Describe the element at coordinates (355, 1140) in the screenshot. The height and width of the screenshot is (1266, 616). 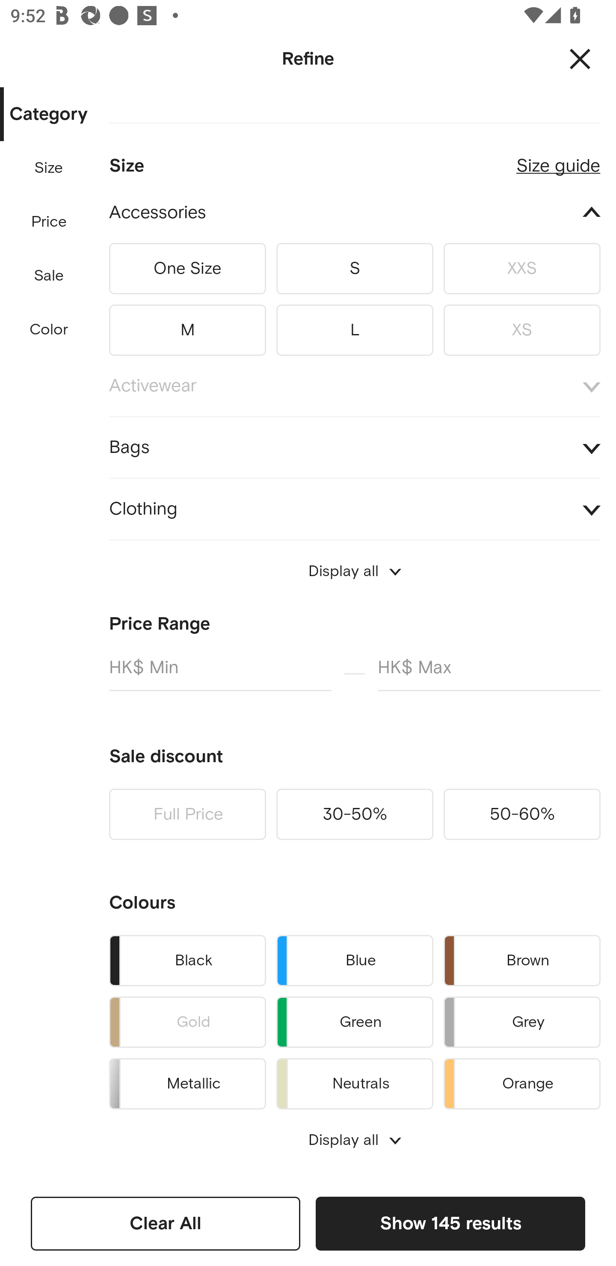
I see `Display all` at that location.